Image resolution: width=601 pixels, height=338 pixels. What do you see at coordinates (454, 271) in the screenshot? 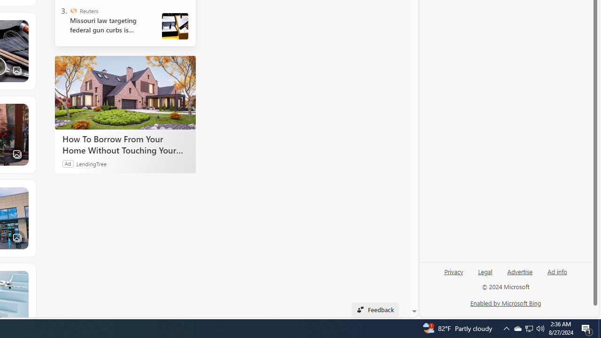
I see `Privacy` at bounding box center [454, 271].